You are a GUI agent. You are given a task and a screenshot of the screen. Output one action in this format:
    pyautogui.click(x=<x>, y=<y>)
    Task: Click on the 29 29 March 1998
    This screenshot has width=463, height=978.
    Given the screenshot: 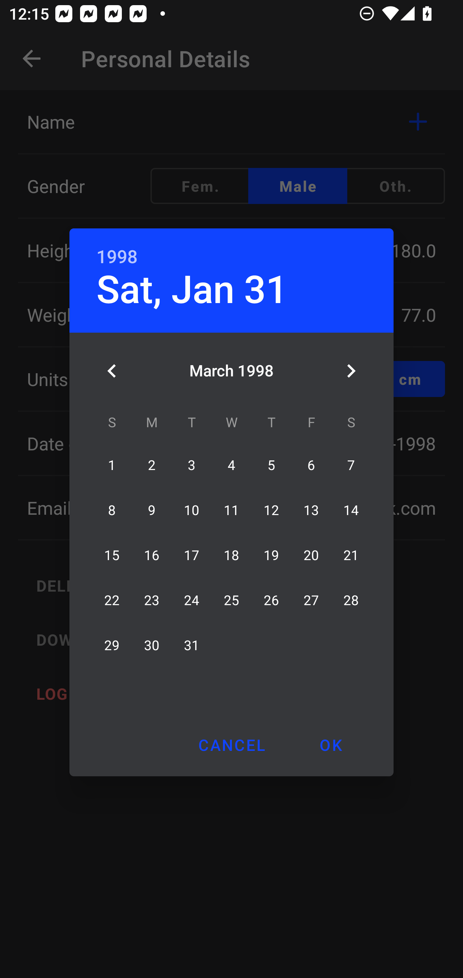 What is the action you would take?
    pyautogui.click(x=112, y=645)
    